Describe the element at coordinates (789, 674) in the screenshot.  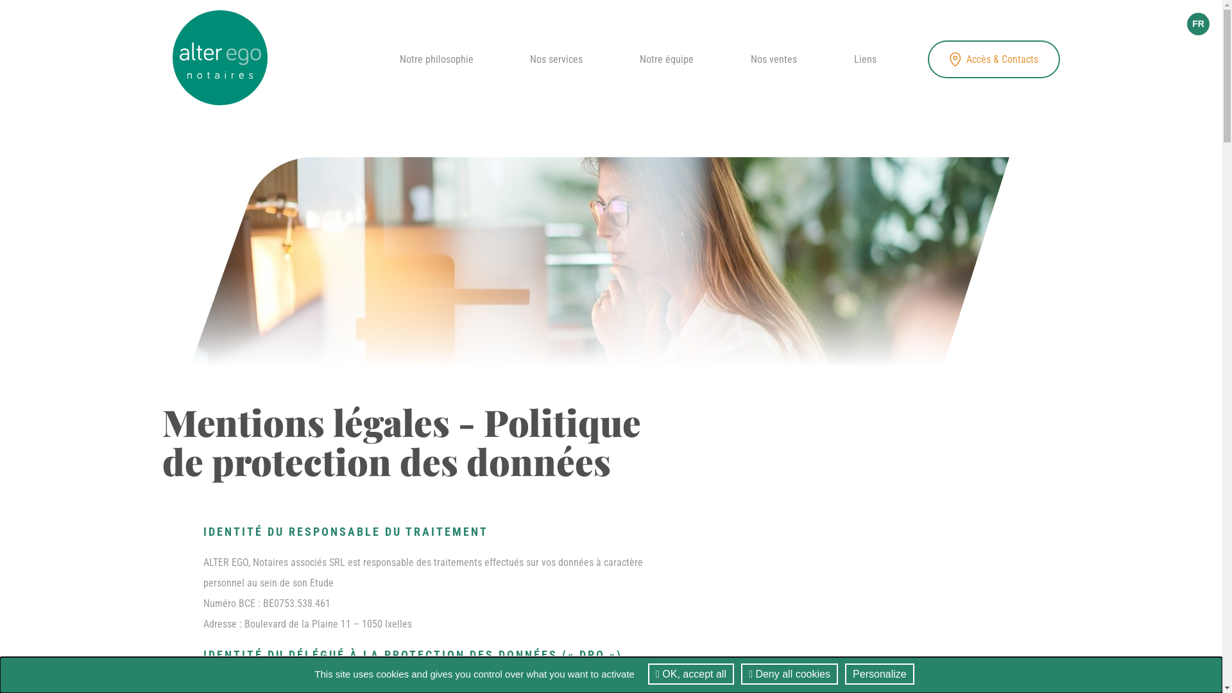
I see `Deny all cookies` at that location.